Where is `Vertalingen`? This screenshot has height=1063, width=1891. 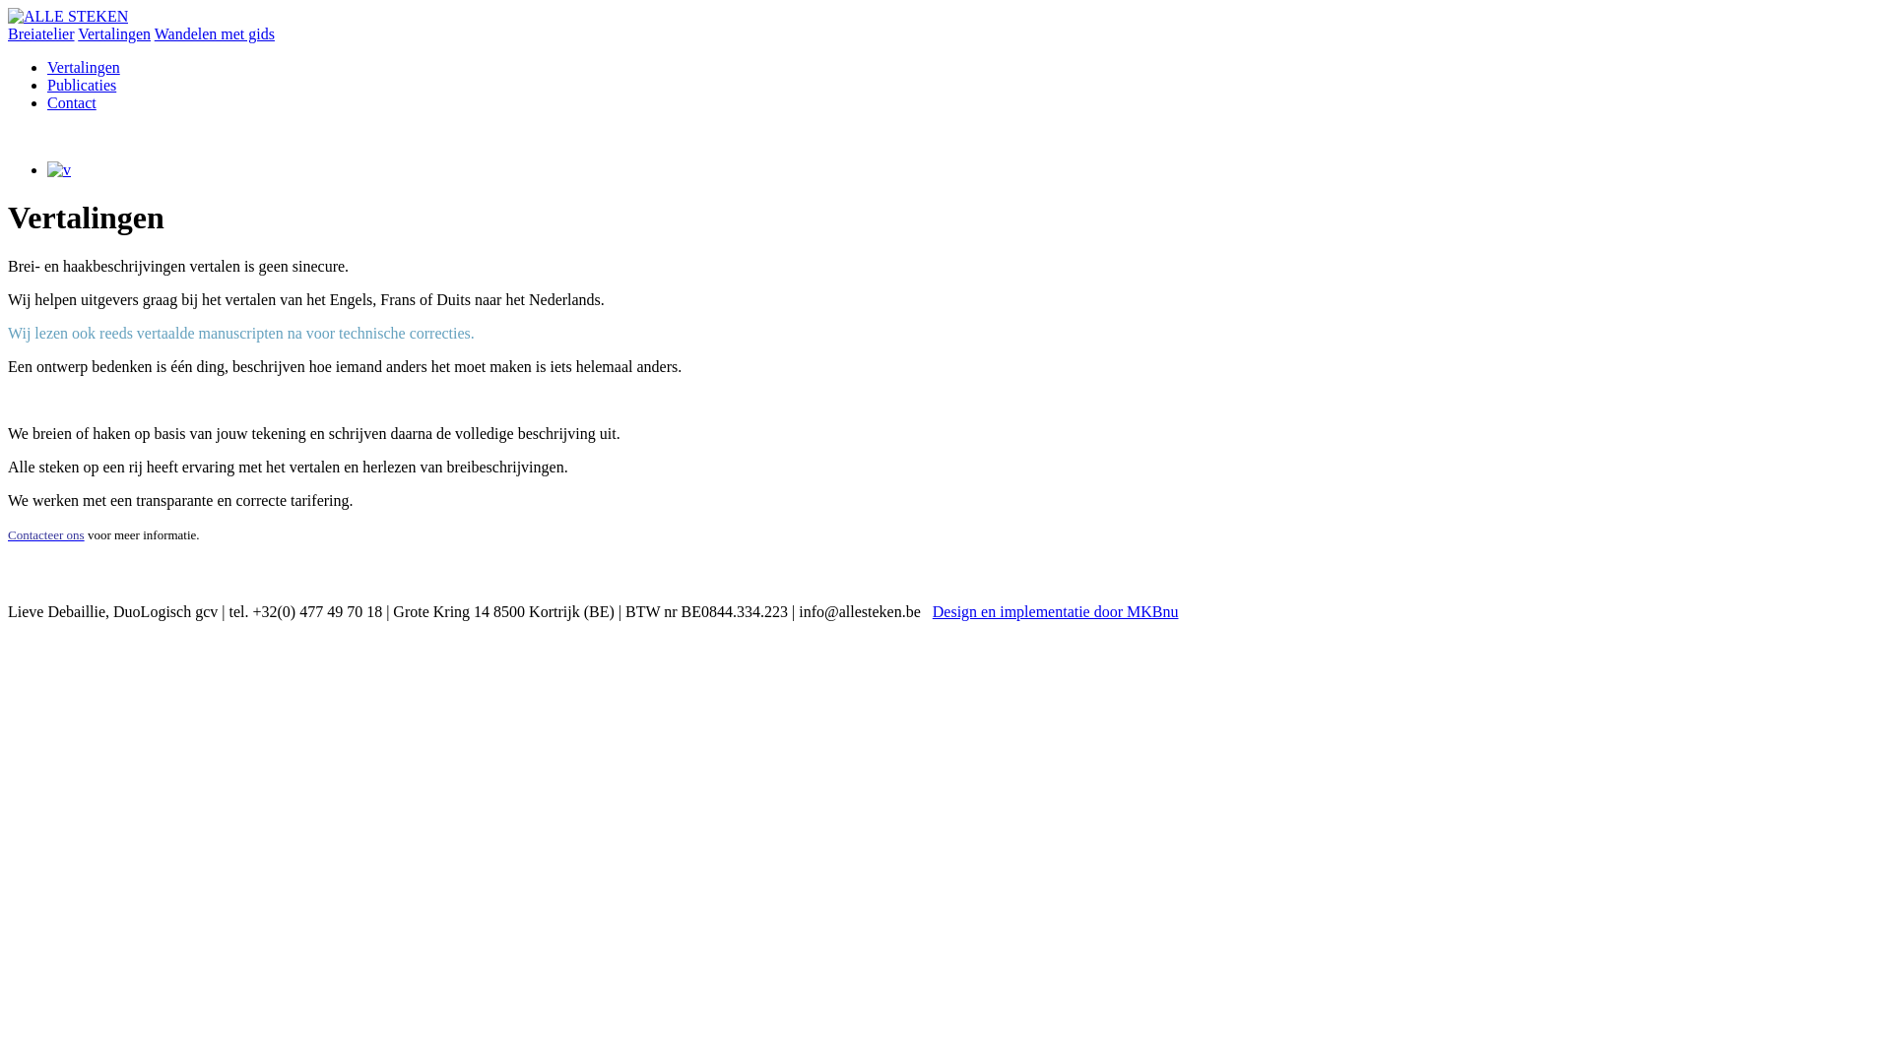 Vertalingen is located at coordinates (84, 67).